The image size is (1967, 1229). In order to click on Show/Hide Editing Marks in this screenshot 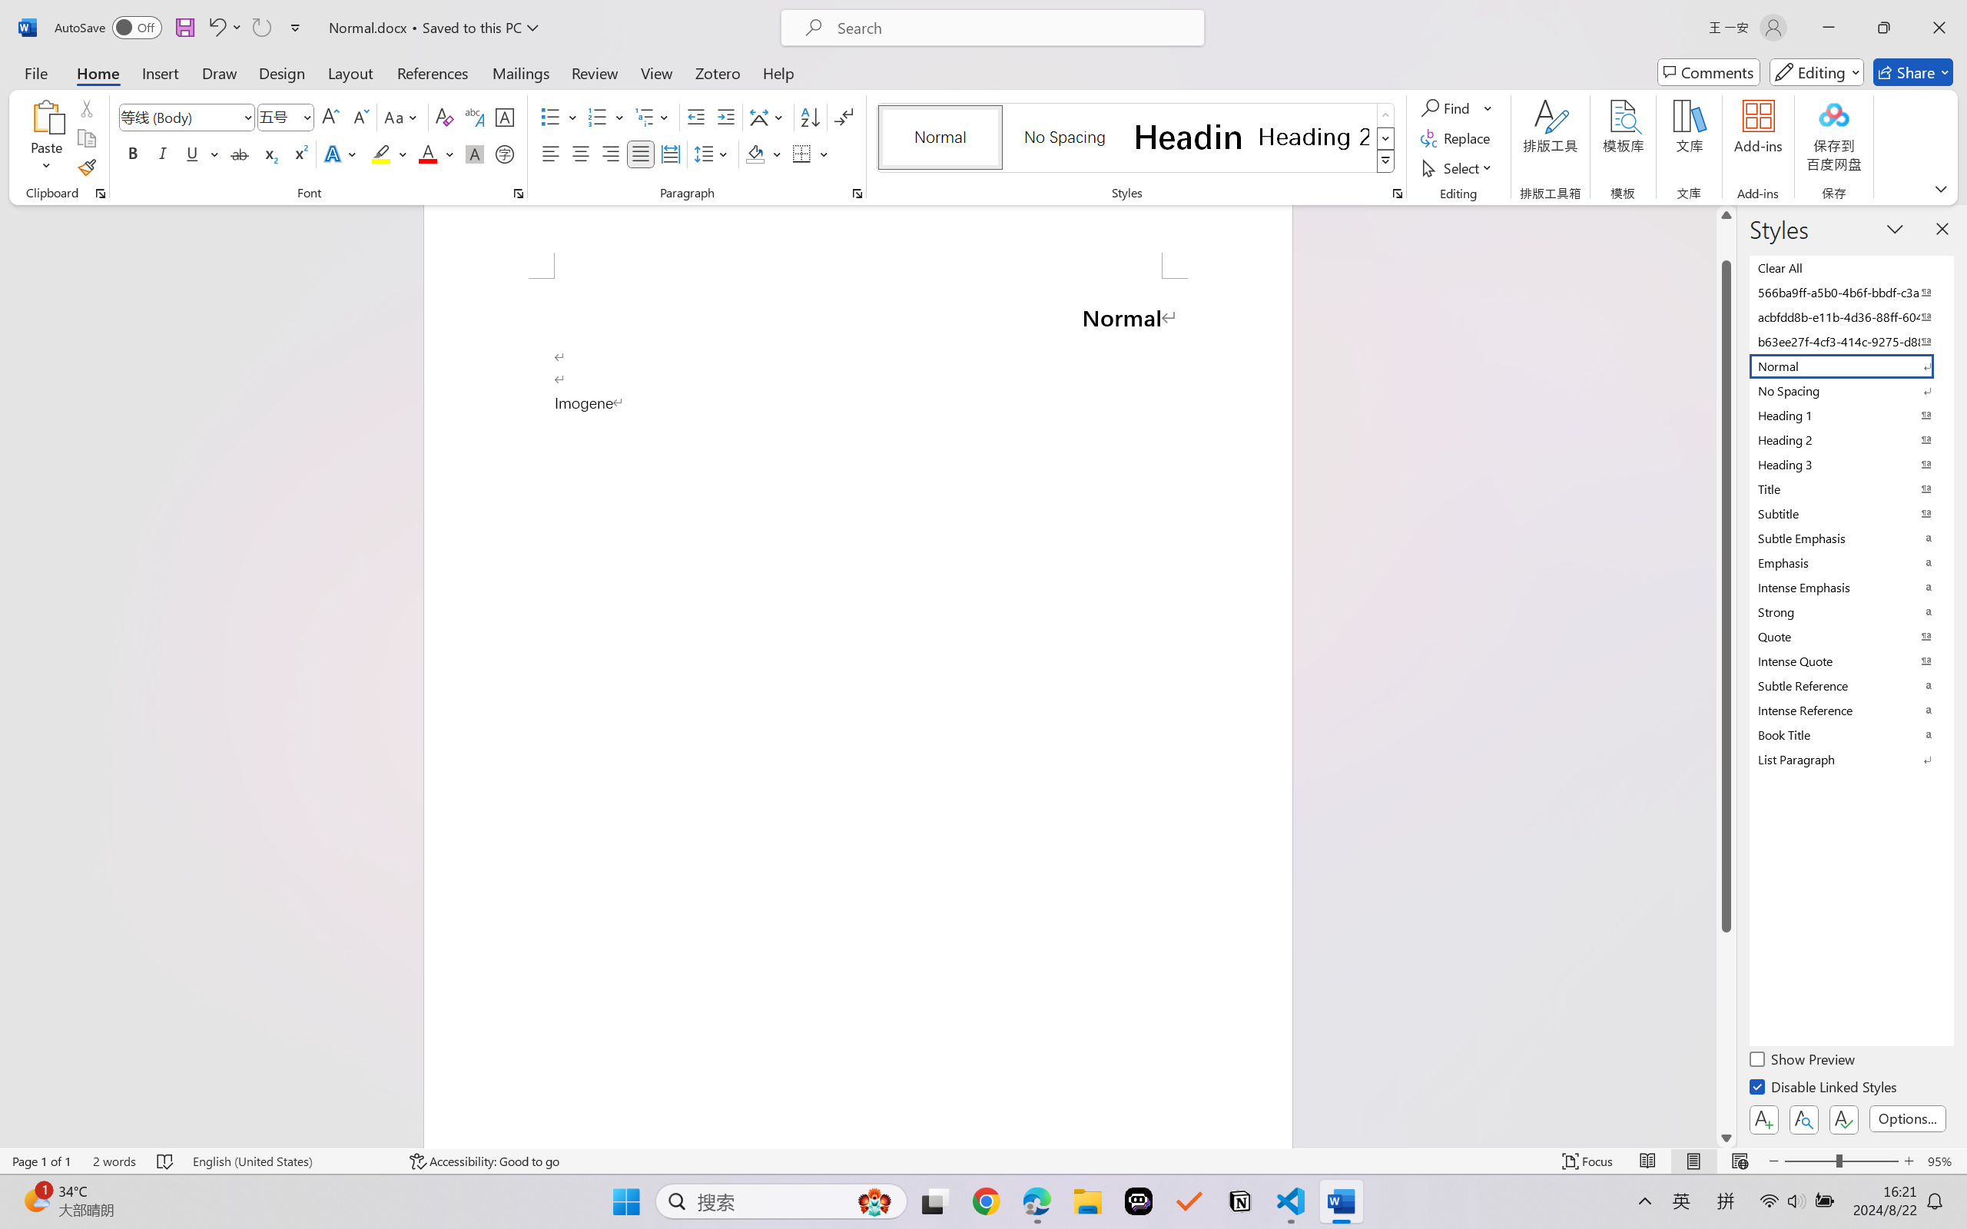, I will do `click(844, 117)`.